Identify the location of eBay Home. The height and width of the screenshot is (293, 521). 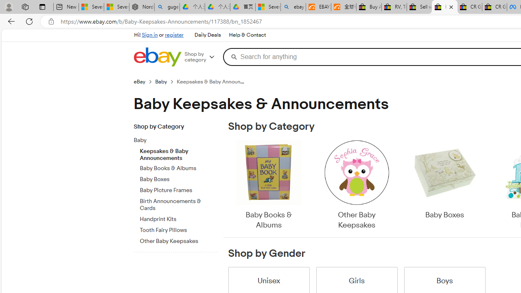
(157, 57).